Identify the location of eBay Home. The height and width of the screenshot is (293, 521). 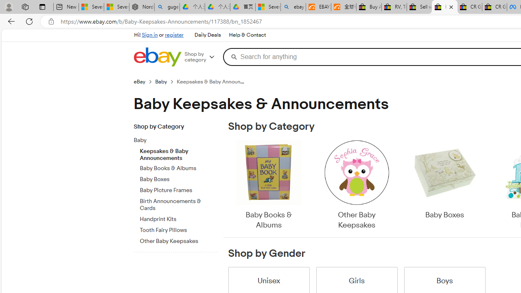
(157, 57).